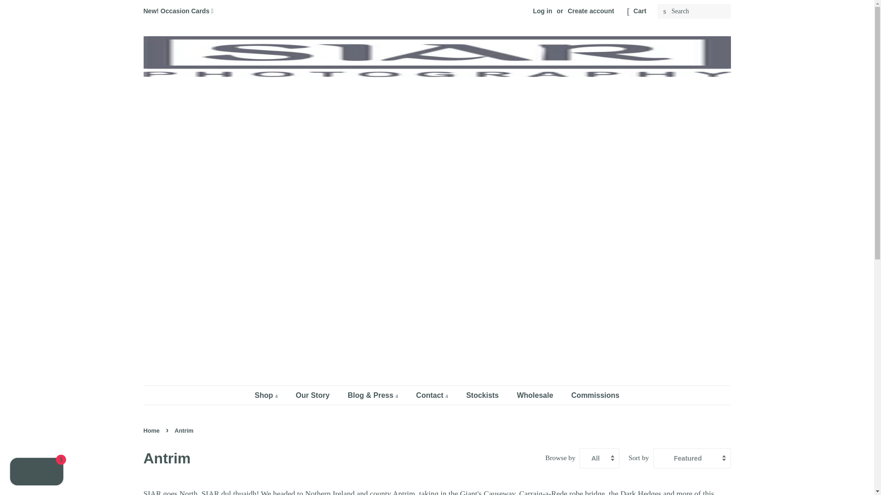 Image resolution: width=881 pixels, height=495 pixels. I want to click on Create account, so click(591, 11).